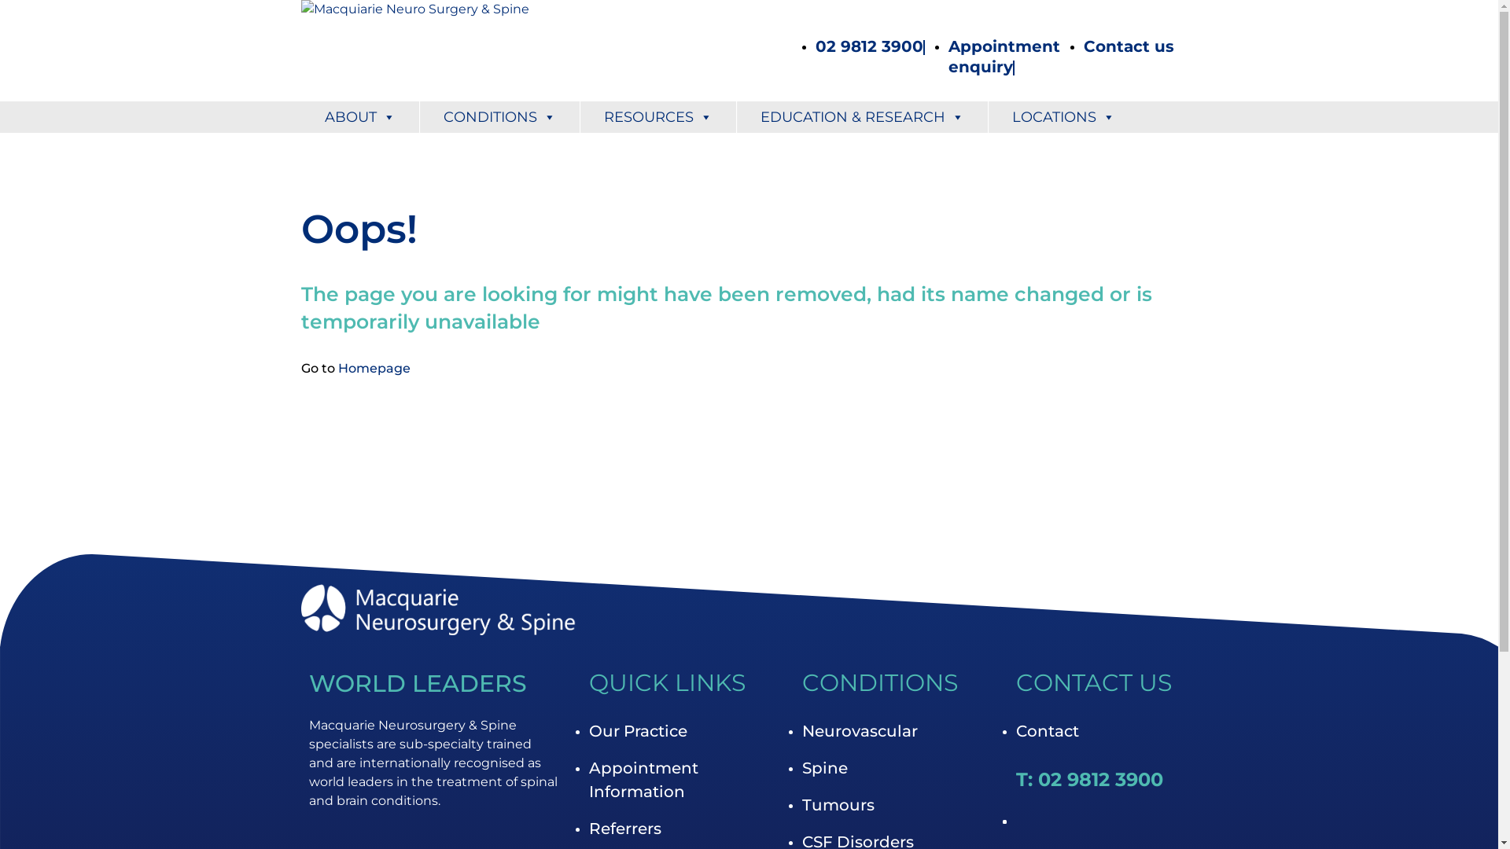  I want to click on Neurovascular, so click(860, 731).